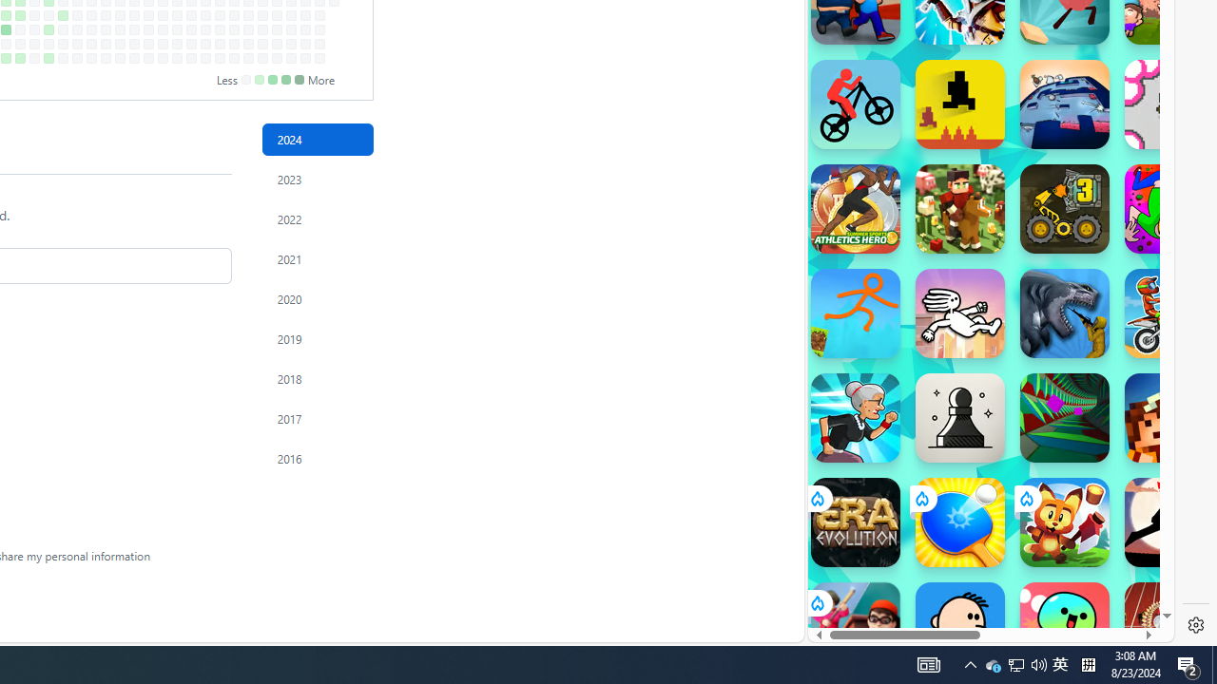 This screenshot has width=1217, height=684. I want to click on No contributions on August 1st., so click(19, 28).